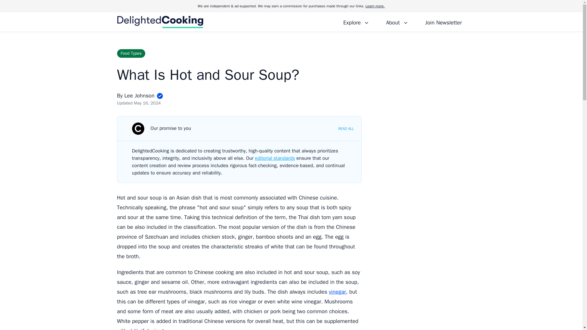  I want to click on Learn more., so click(375, 6).